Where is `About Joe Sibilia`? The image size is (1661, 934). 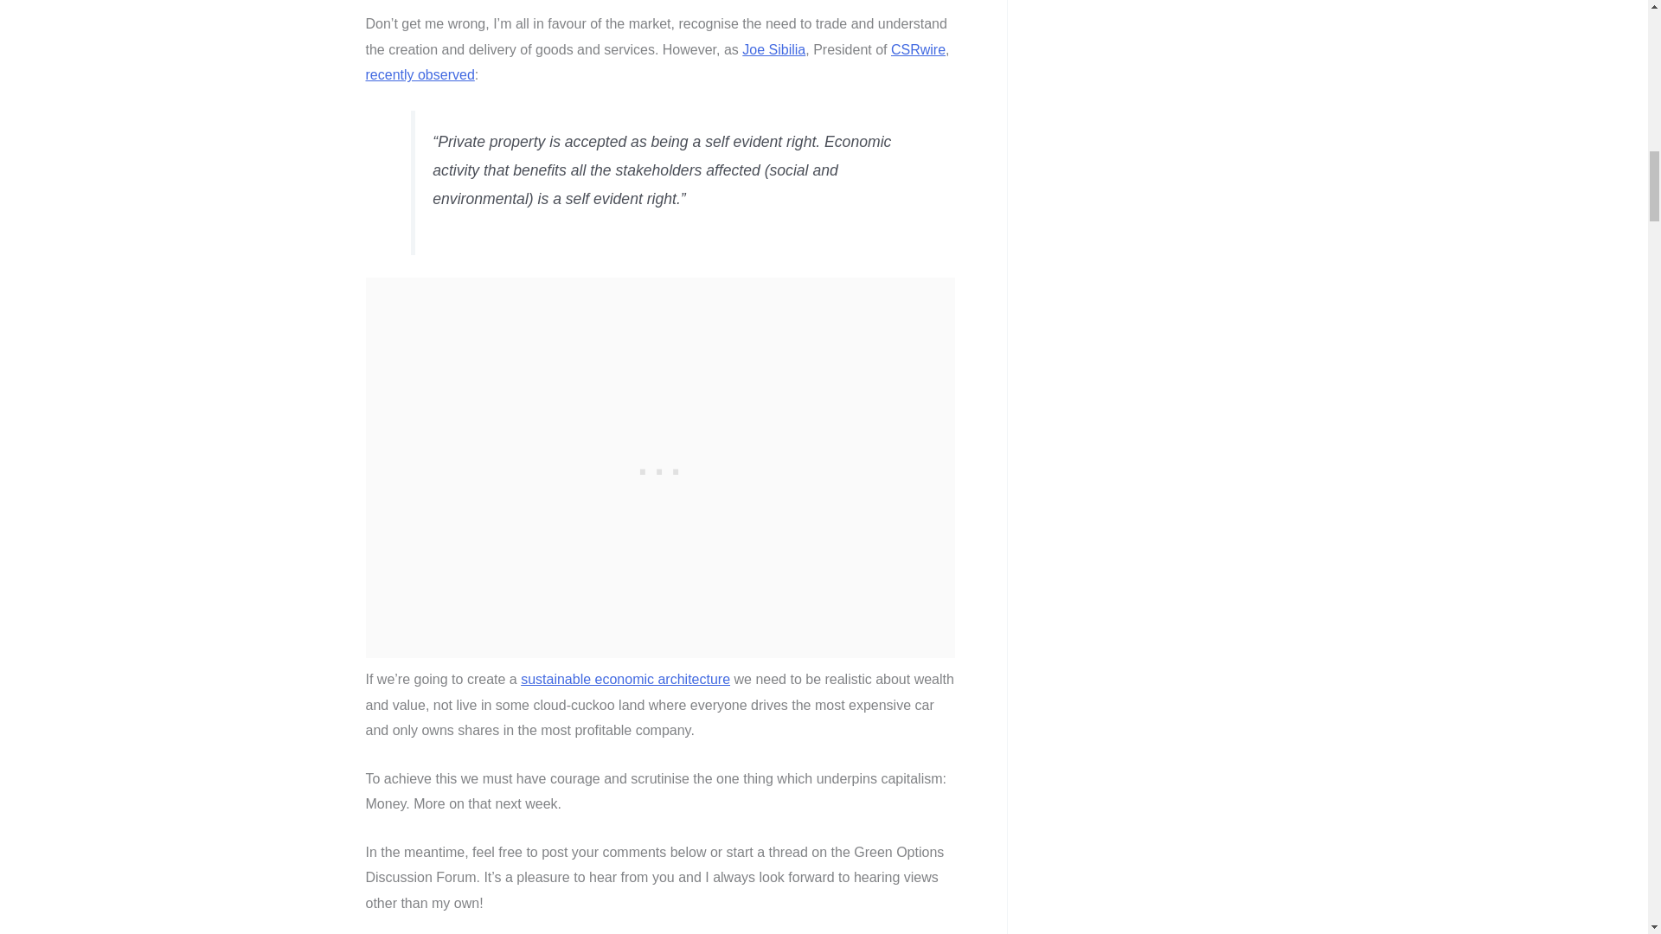 About Joe Sibilia is located at coordinates (773, 48).